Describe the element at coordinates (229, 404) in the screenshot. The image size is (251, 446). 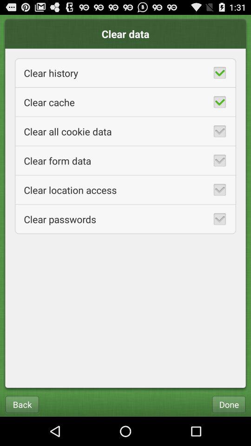
I see `click the button at the bottom right corner` at that location.